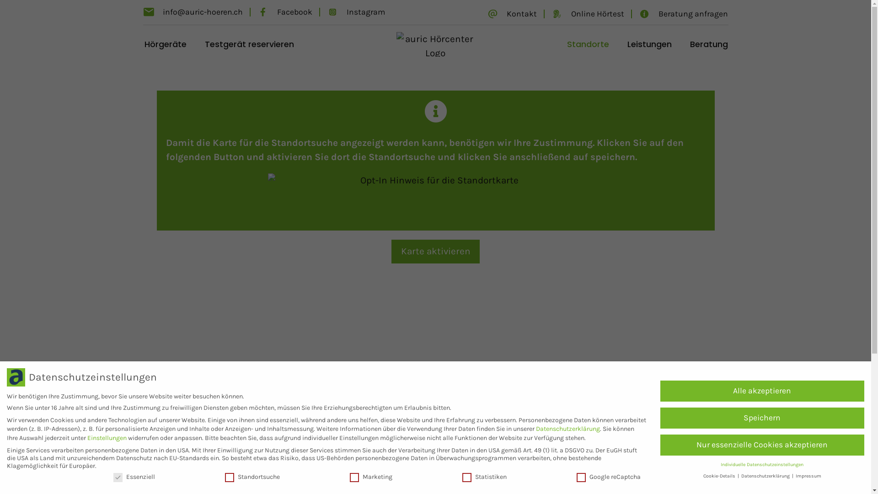 The image size is (878, 494). What do you see at coordinates (762, 465) in the screenshot?
I see `Individuelle Datenschutzeinstellungen` at bounding box center [762, 465].